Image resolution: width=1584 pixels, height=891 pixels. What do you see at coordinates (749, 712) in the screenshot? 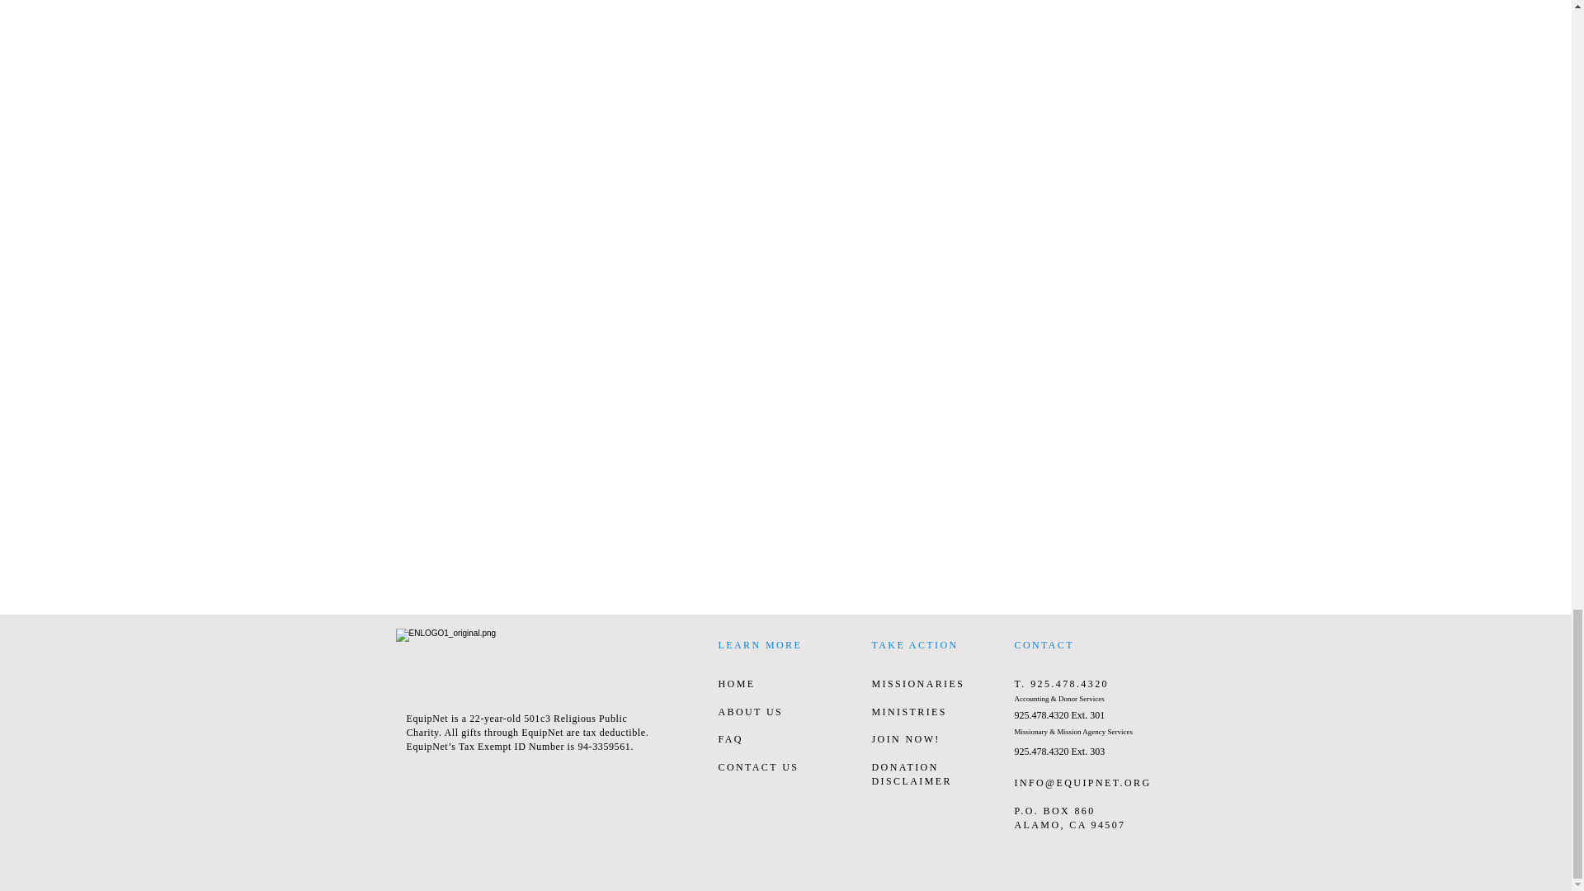
I see `ABOUT US` at bounding box center [749, 712].